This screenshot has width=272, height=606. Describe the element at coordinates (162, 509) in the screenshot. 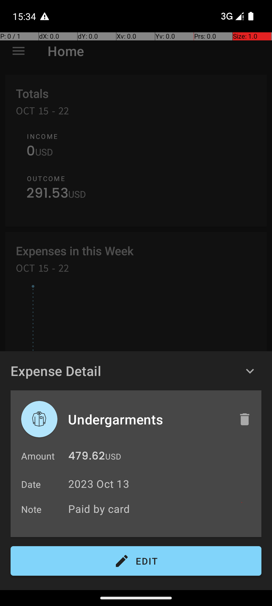

I see `Paid by card` at that location.